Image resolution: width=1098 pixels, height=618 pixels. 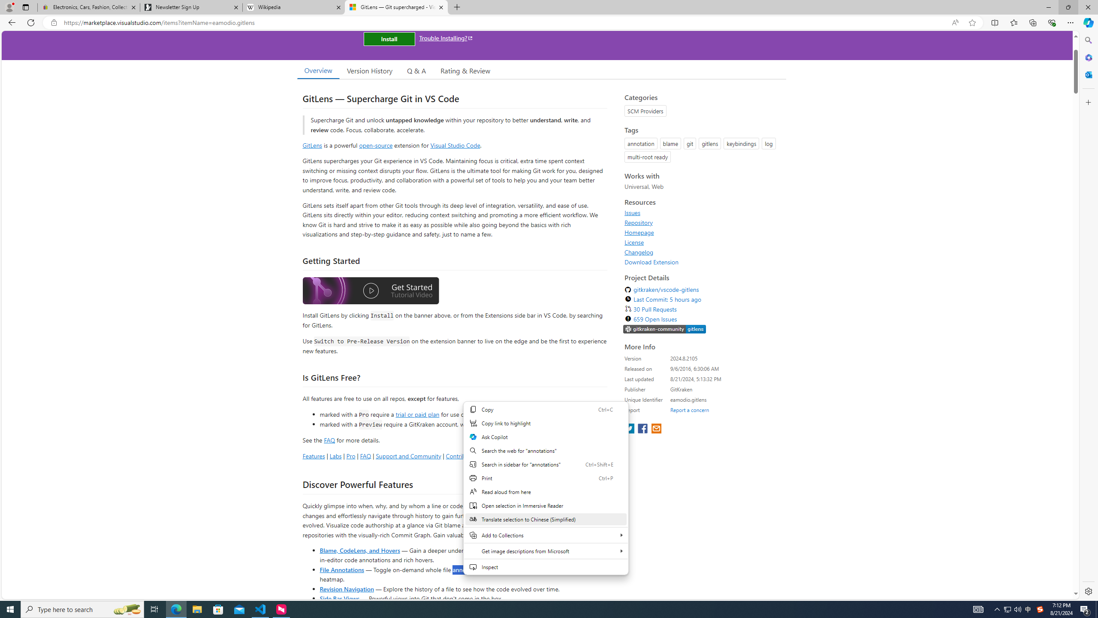 I want to click on Collections, so click(x=1032, y=22).